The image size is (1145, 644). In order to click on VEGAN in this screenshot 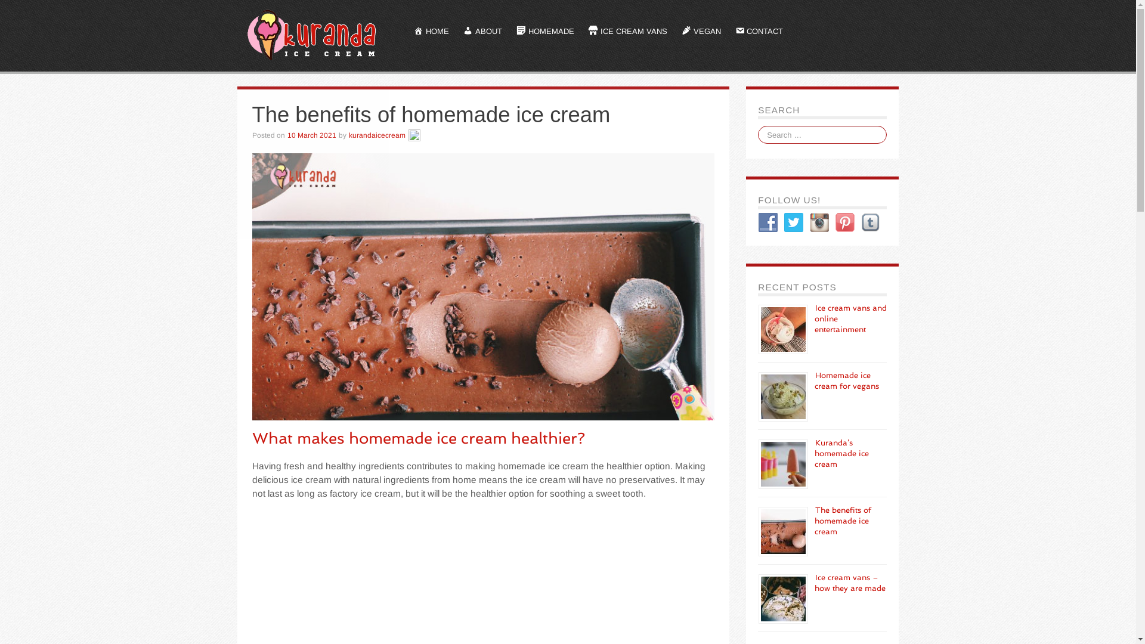, I will do `click(701, 32)`.